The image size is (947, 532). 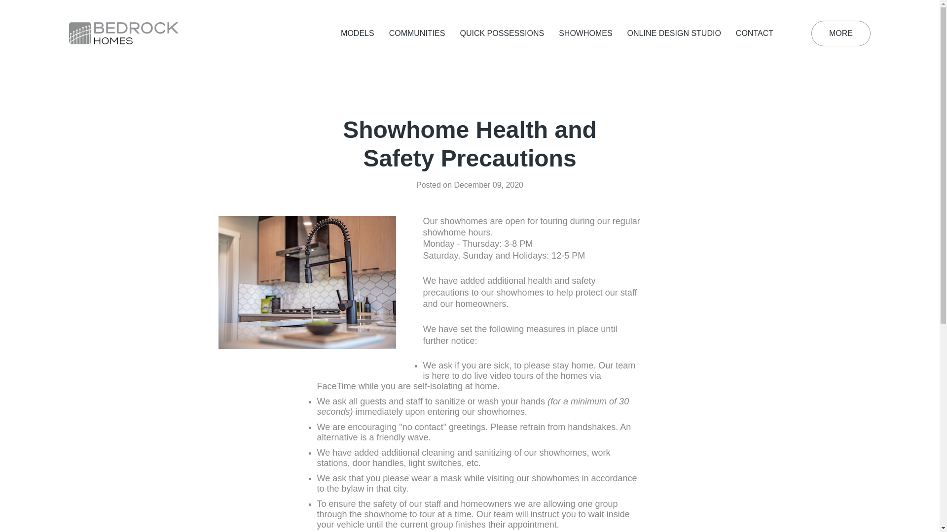 I want to click on MODELS, so click(x=358, y=33).